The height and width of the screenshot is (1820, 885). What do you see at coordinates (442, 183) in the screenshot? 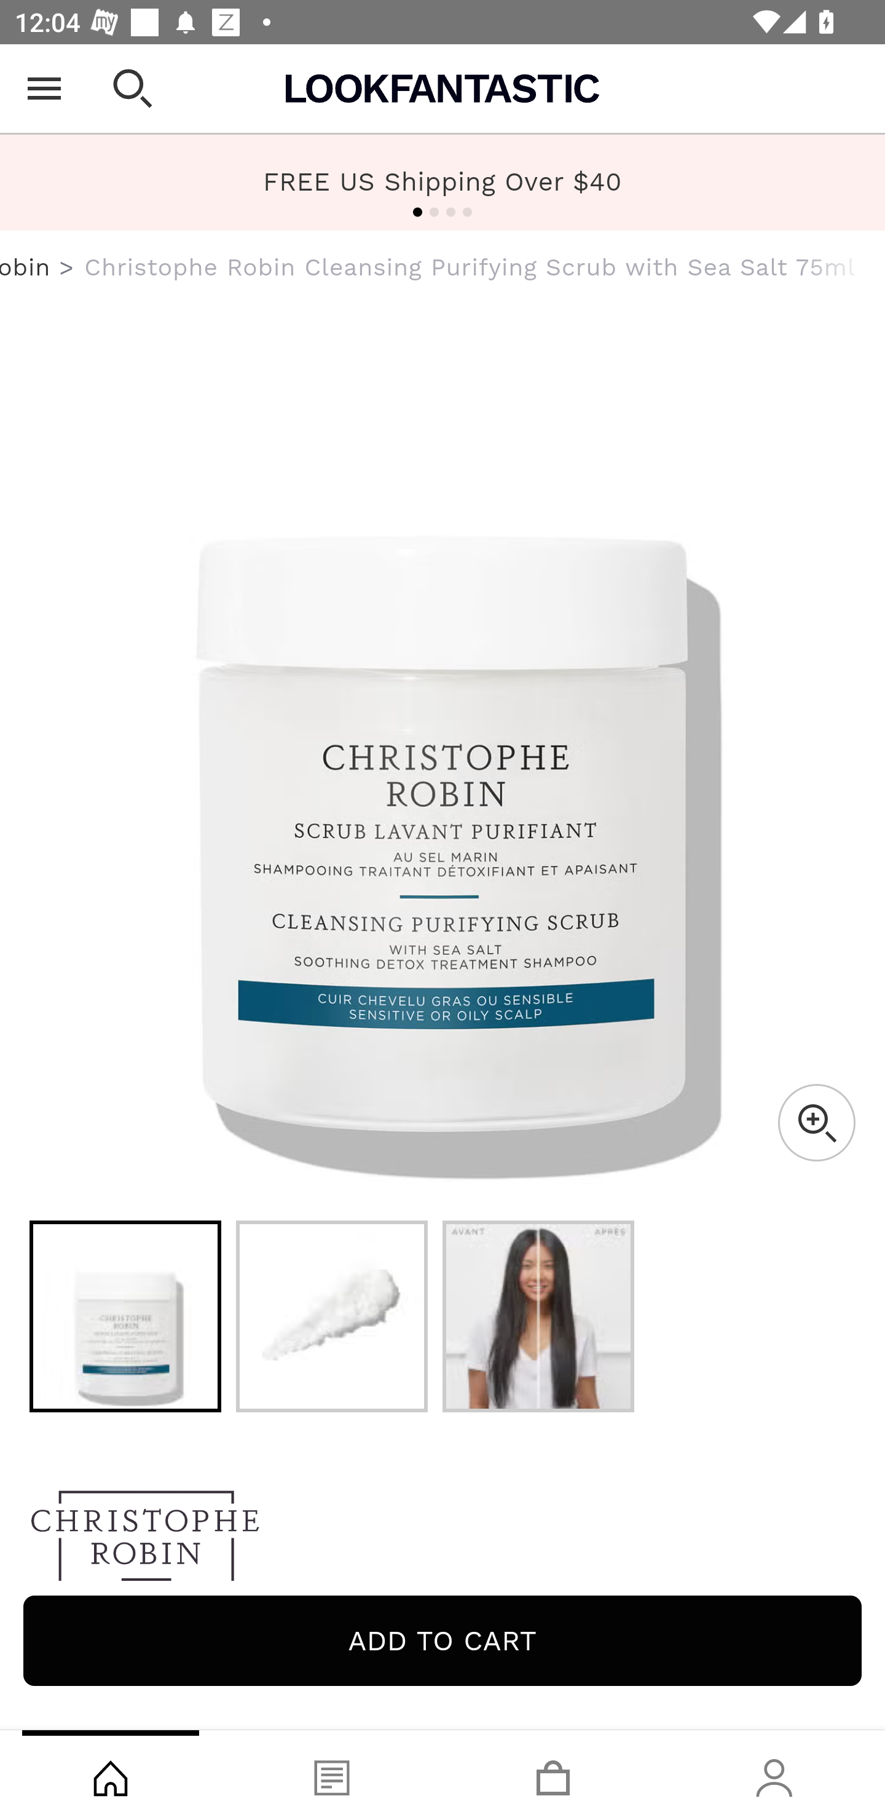
I see `FREE US Shipping Over $40` at bounding box center [442, 183].